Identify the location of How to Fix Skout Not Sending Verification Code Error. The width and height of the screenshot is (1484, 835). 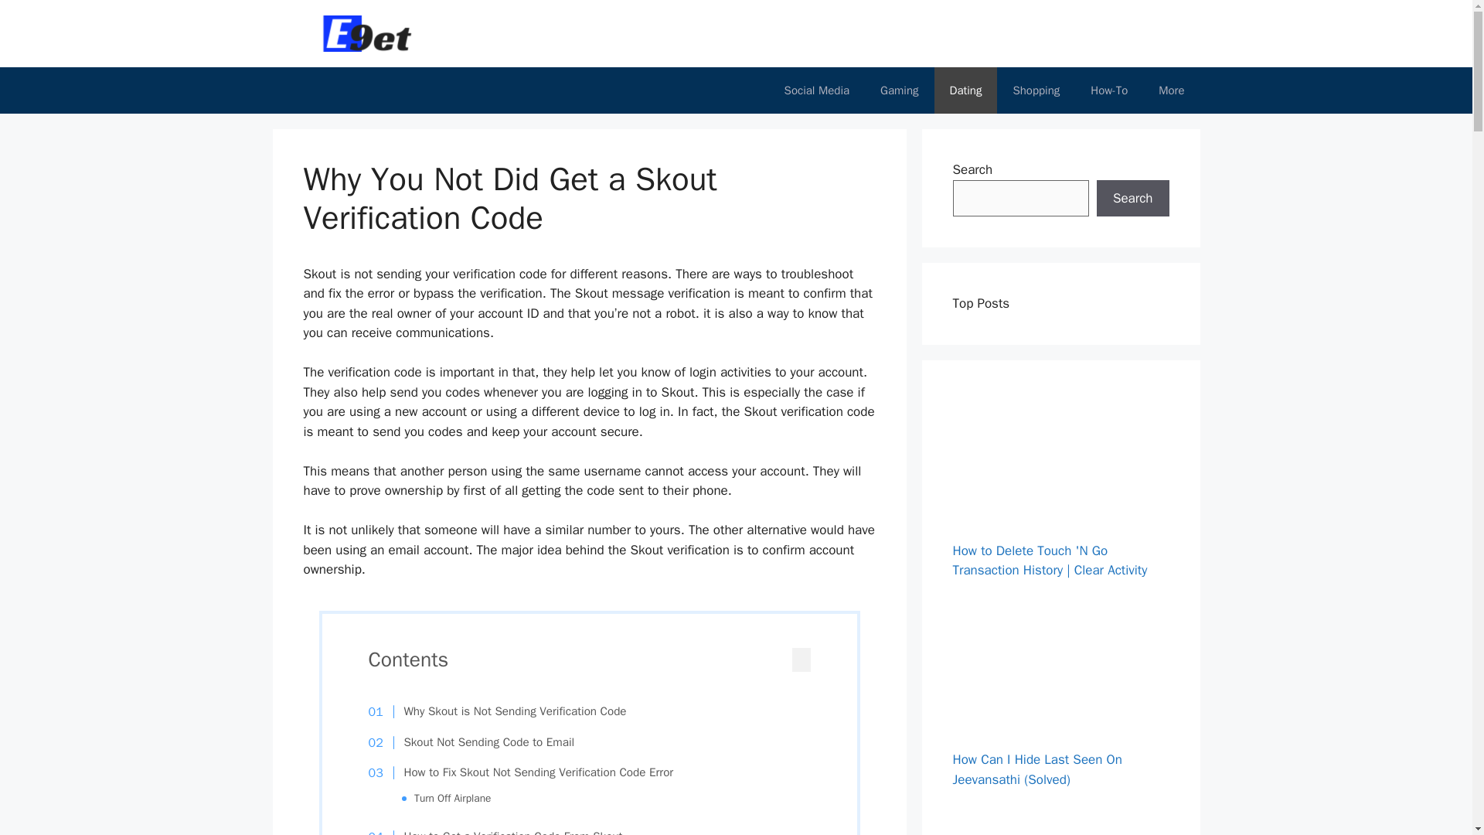
(529, 773).